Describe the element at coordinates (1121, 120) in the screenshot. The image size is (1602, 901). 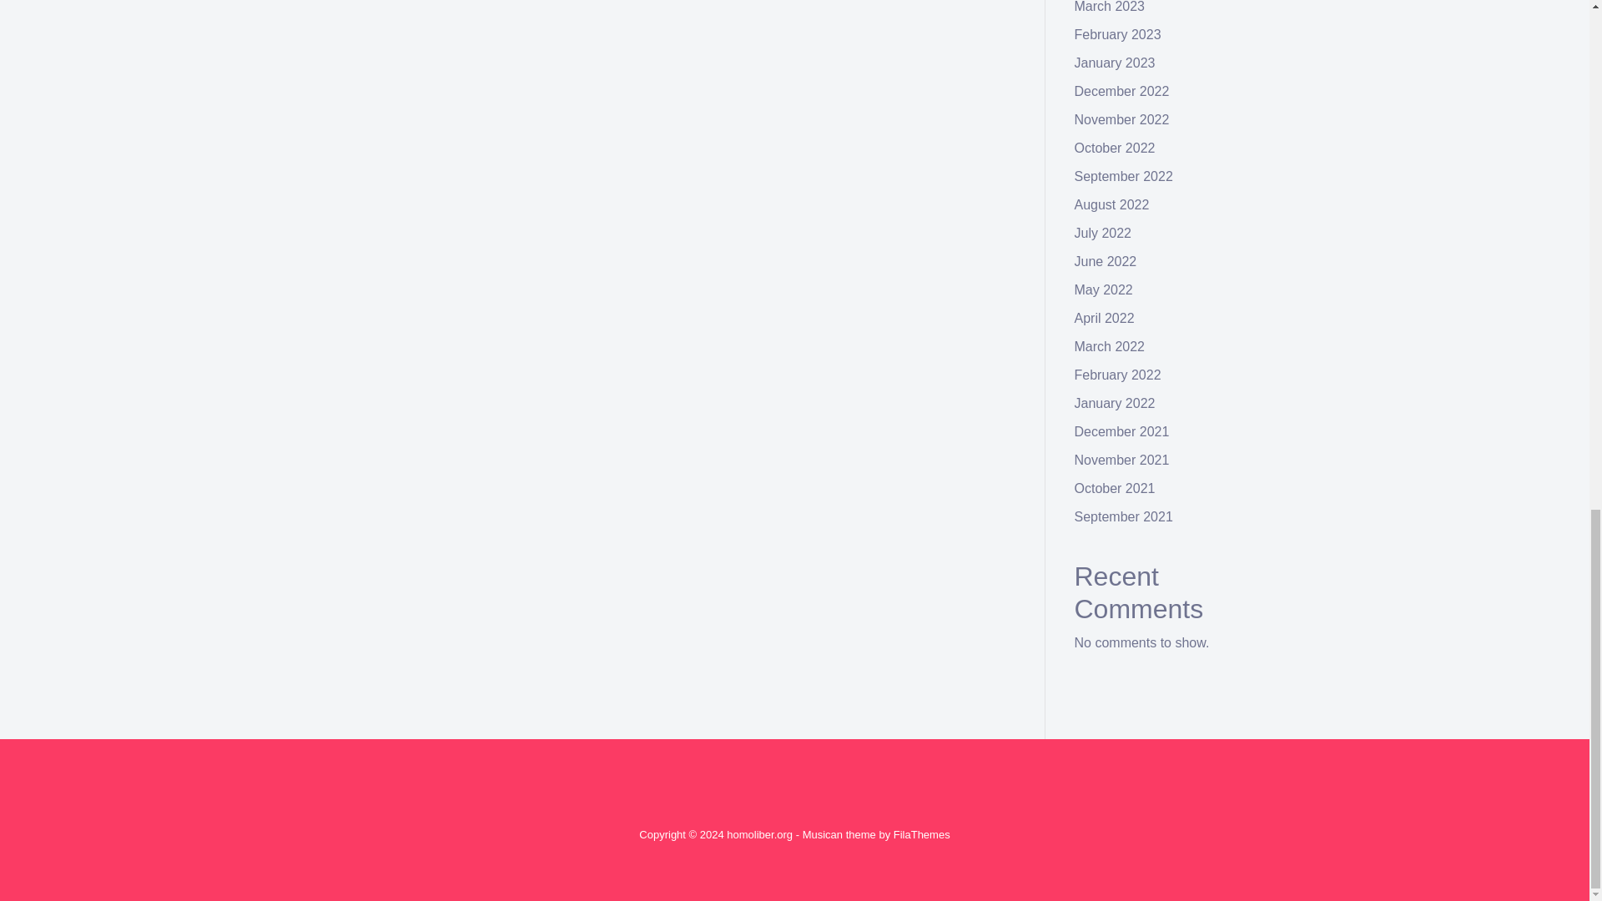
I see `November 2022` at that location.